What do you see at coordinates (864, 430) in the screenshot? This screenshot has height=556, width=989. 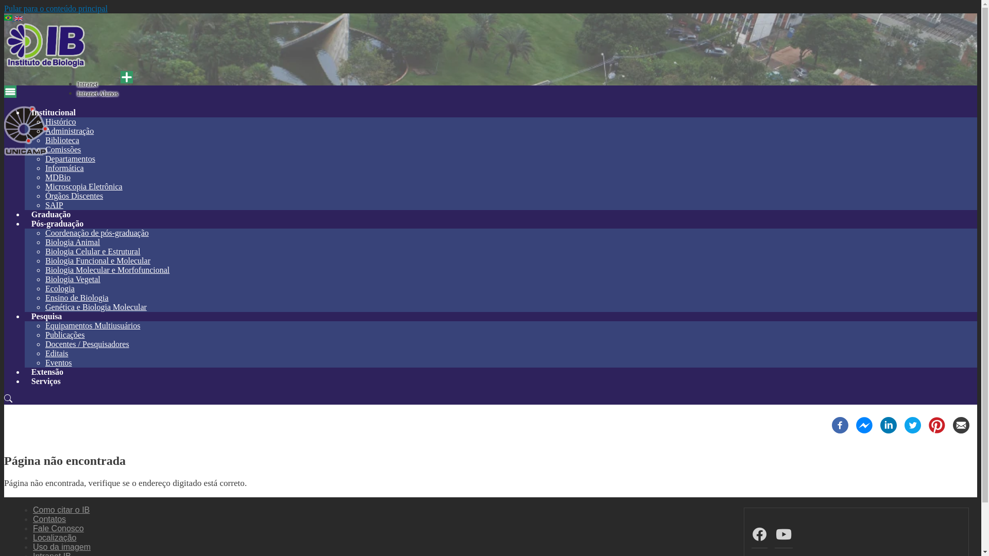 I see `Facebook messenger` at bounding box center [864, 430].